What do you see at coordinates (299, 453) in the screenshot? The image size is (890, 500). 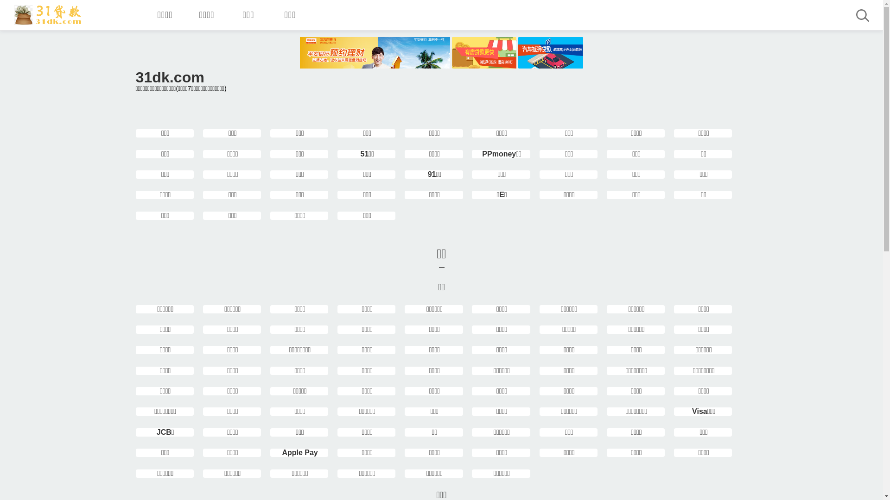 I see `Apple Pay` at bounding box center [299, 453].